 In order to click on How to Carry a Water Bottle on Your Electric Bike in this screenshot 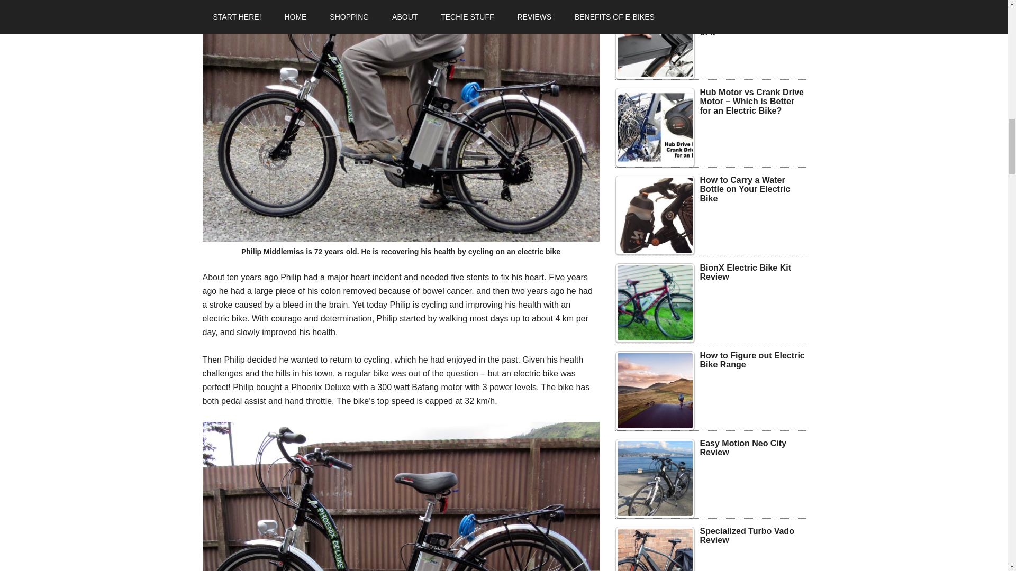, I will do `click(654, 215)`.